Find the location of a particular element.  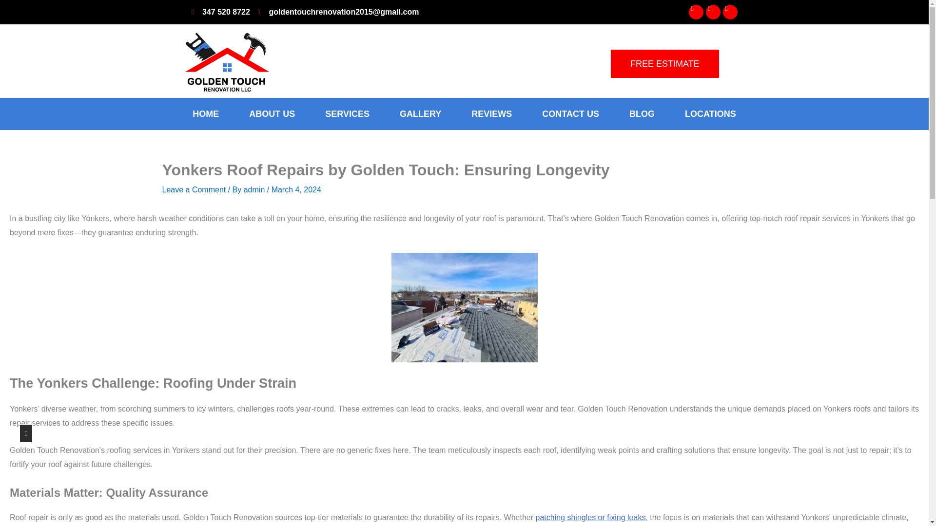

FREE ESTIMATE is located at coordinates (665, 63).